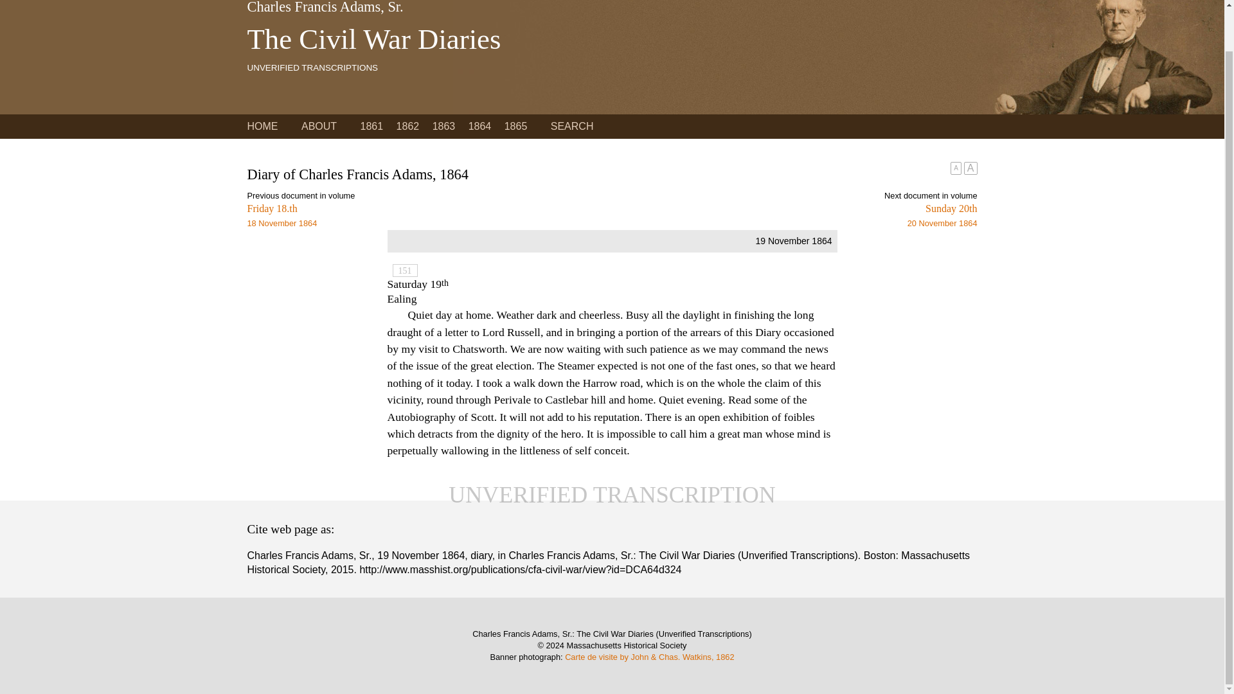 The width and height of the screenshot is (1234, 694). Describe the element at coordinates (443, 127) in the screenshot. I see `1863` at that location.